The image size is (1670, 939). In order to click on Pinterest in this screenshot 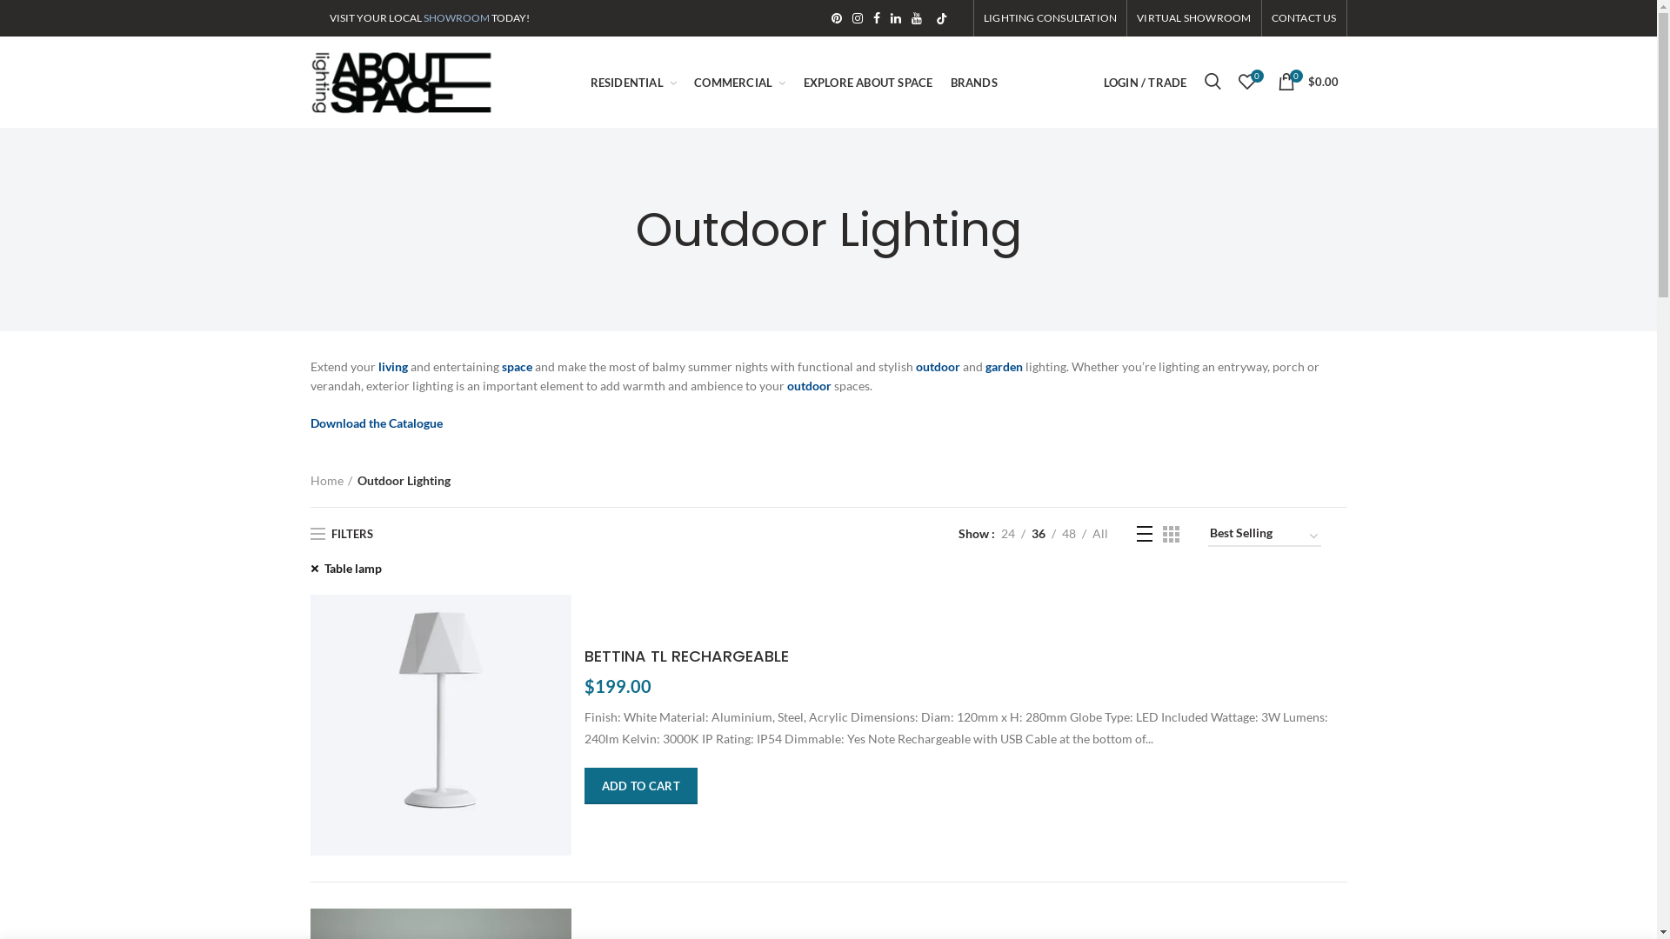, I will do `click(837, 18)`.